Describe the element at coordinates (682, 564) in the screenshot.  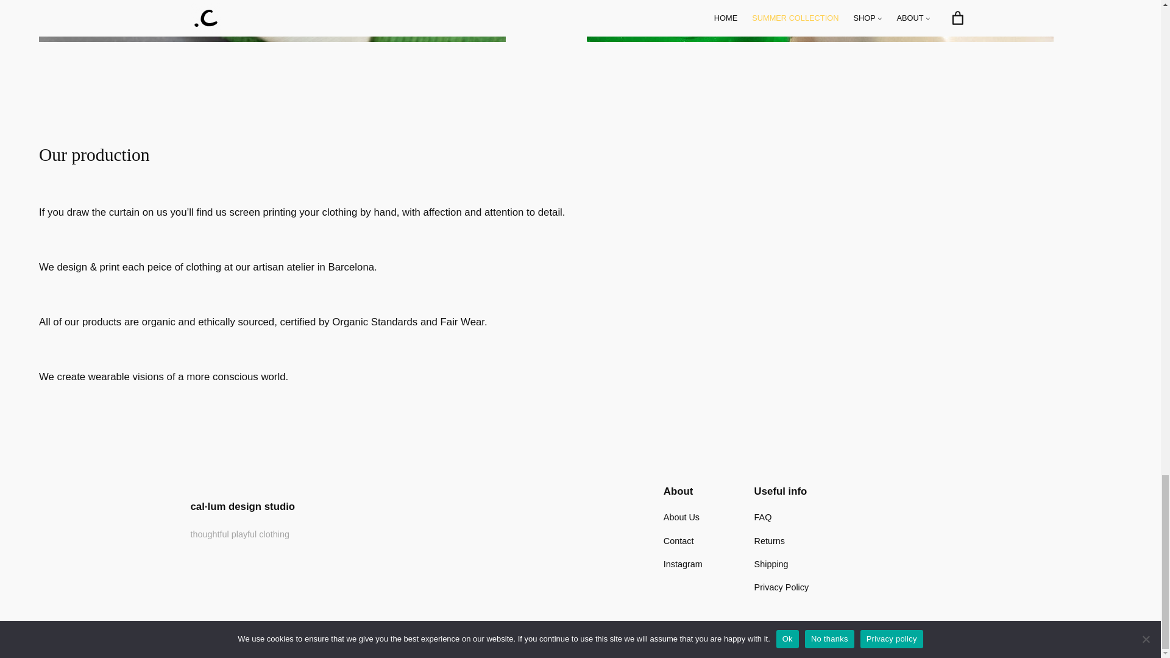
I see `Instagram` at that location.